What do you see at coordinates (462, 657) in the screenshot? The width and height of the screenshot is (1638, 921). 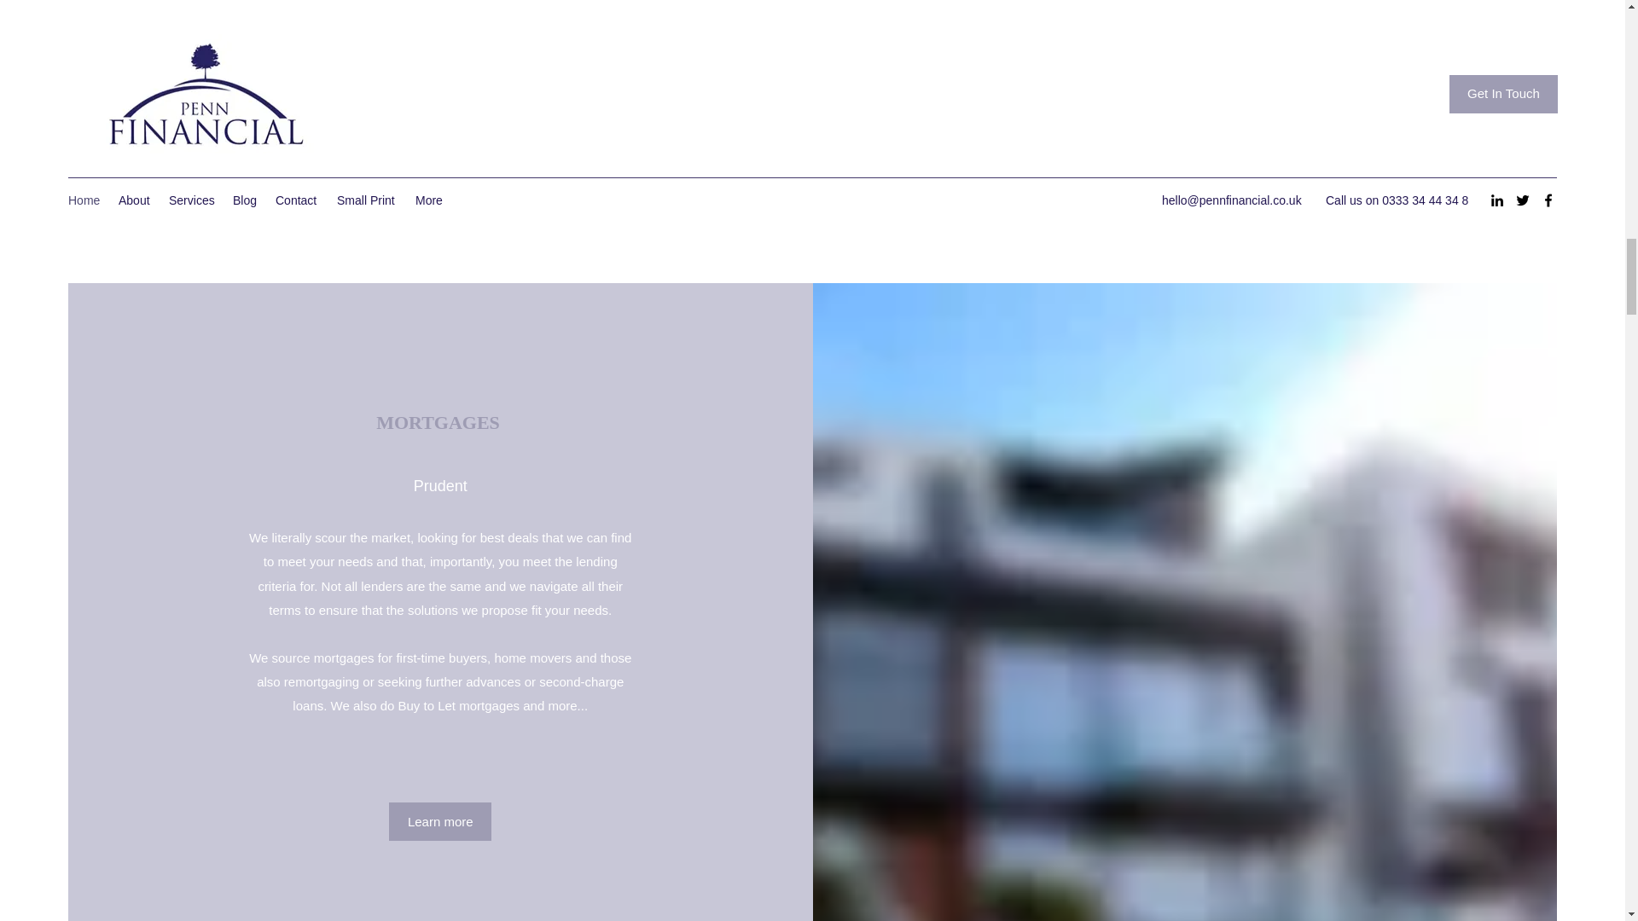 I see `first-time buyers, home ` at bounding box center [462, 657].